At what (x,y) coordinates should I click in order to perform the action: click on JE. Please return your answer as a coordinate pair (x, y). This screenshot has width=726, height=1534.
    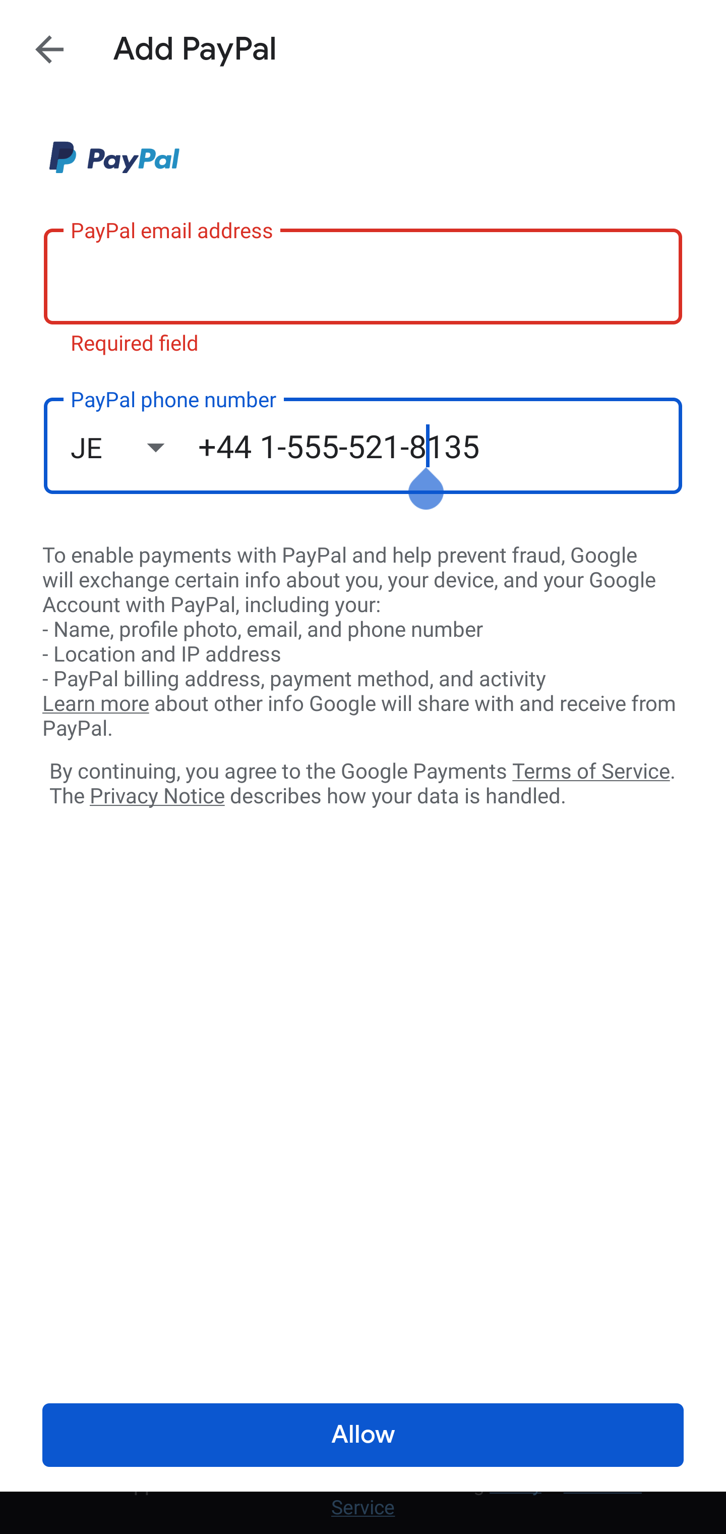
    Looking at the image, I should click on (134, 447).